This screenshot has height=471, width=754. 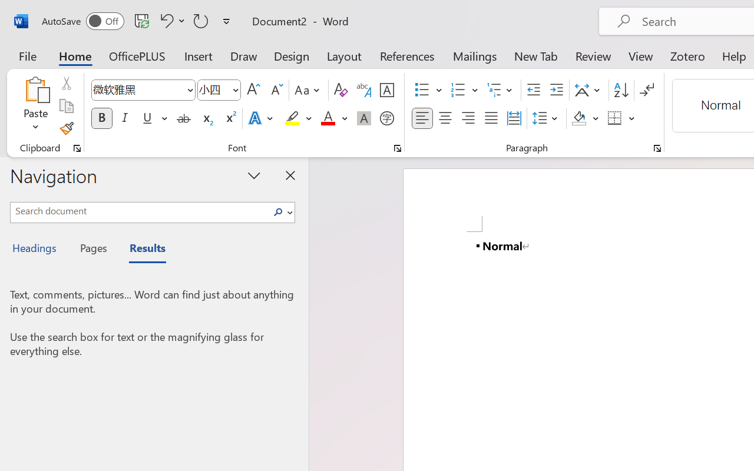 What do you see at coordinates (328, 118) in the screenshot?
I see `Font Color Red` at bounding box center [328, 118].